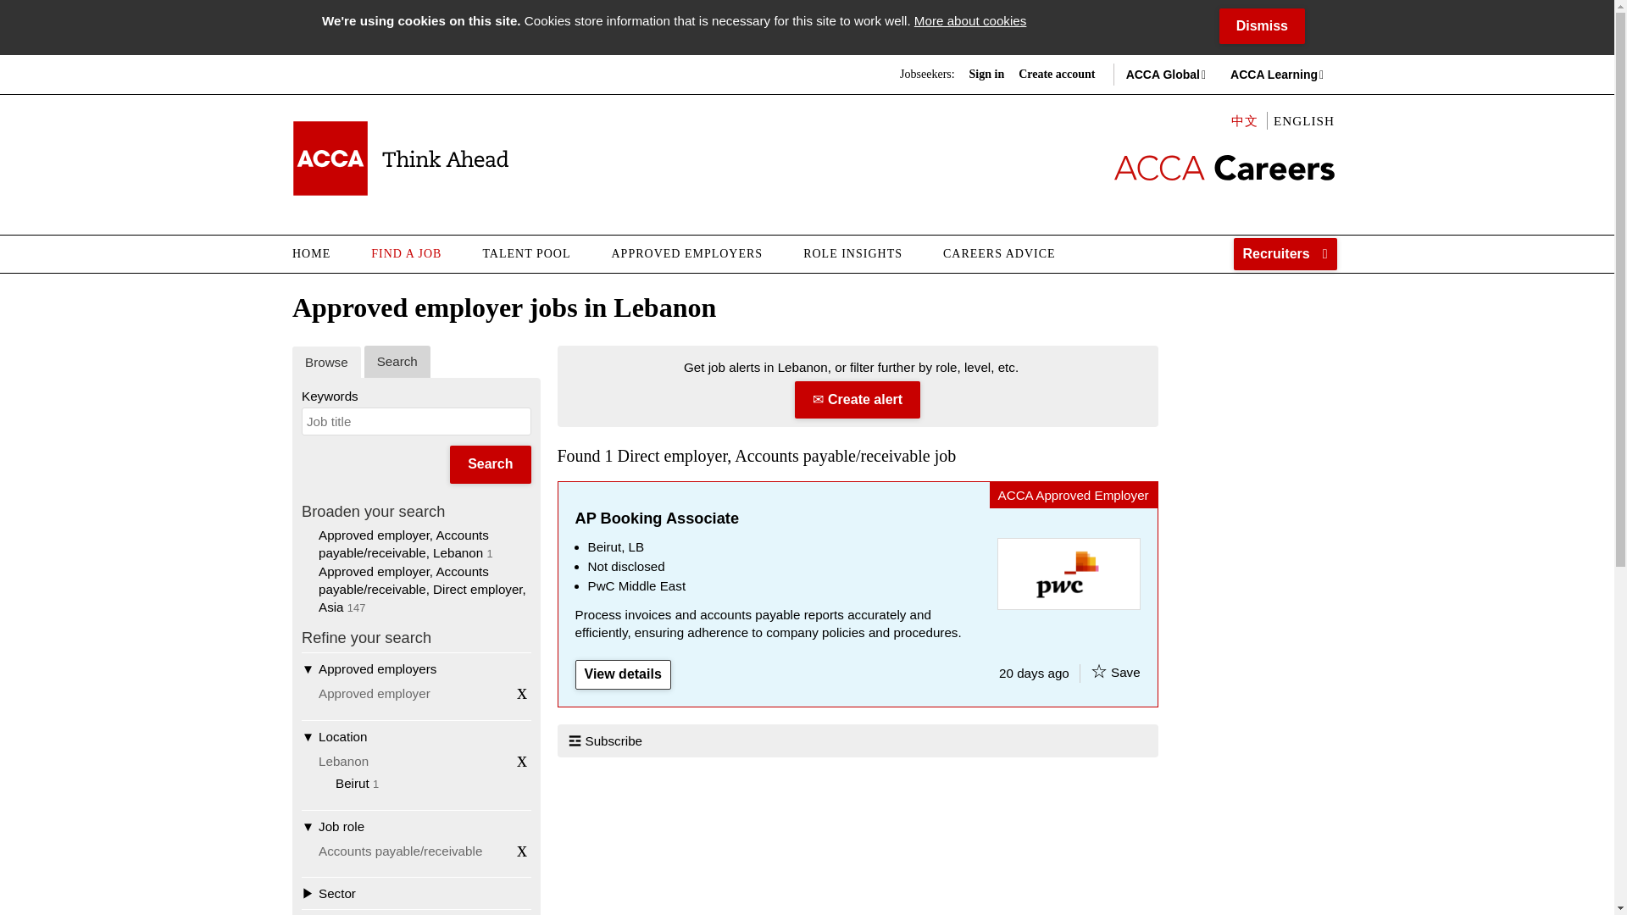  I want to click on Remove selection, so click(522, 691).